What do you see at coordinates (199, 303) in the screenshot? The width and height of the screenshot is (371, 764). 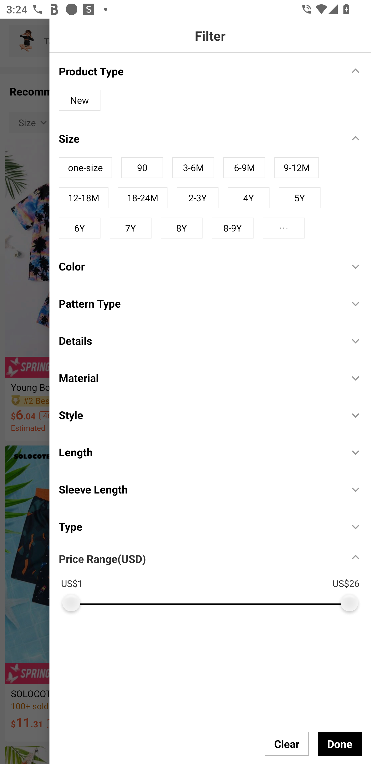 I see `Pattern Type` at bounding box center [199, 303].